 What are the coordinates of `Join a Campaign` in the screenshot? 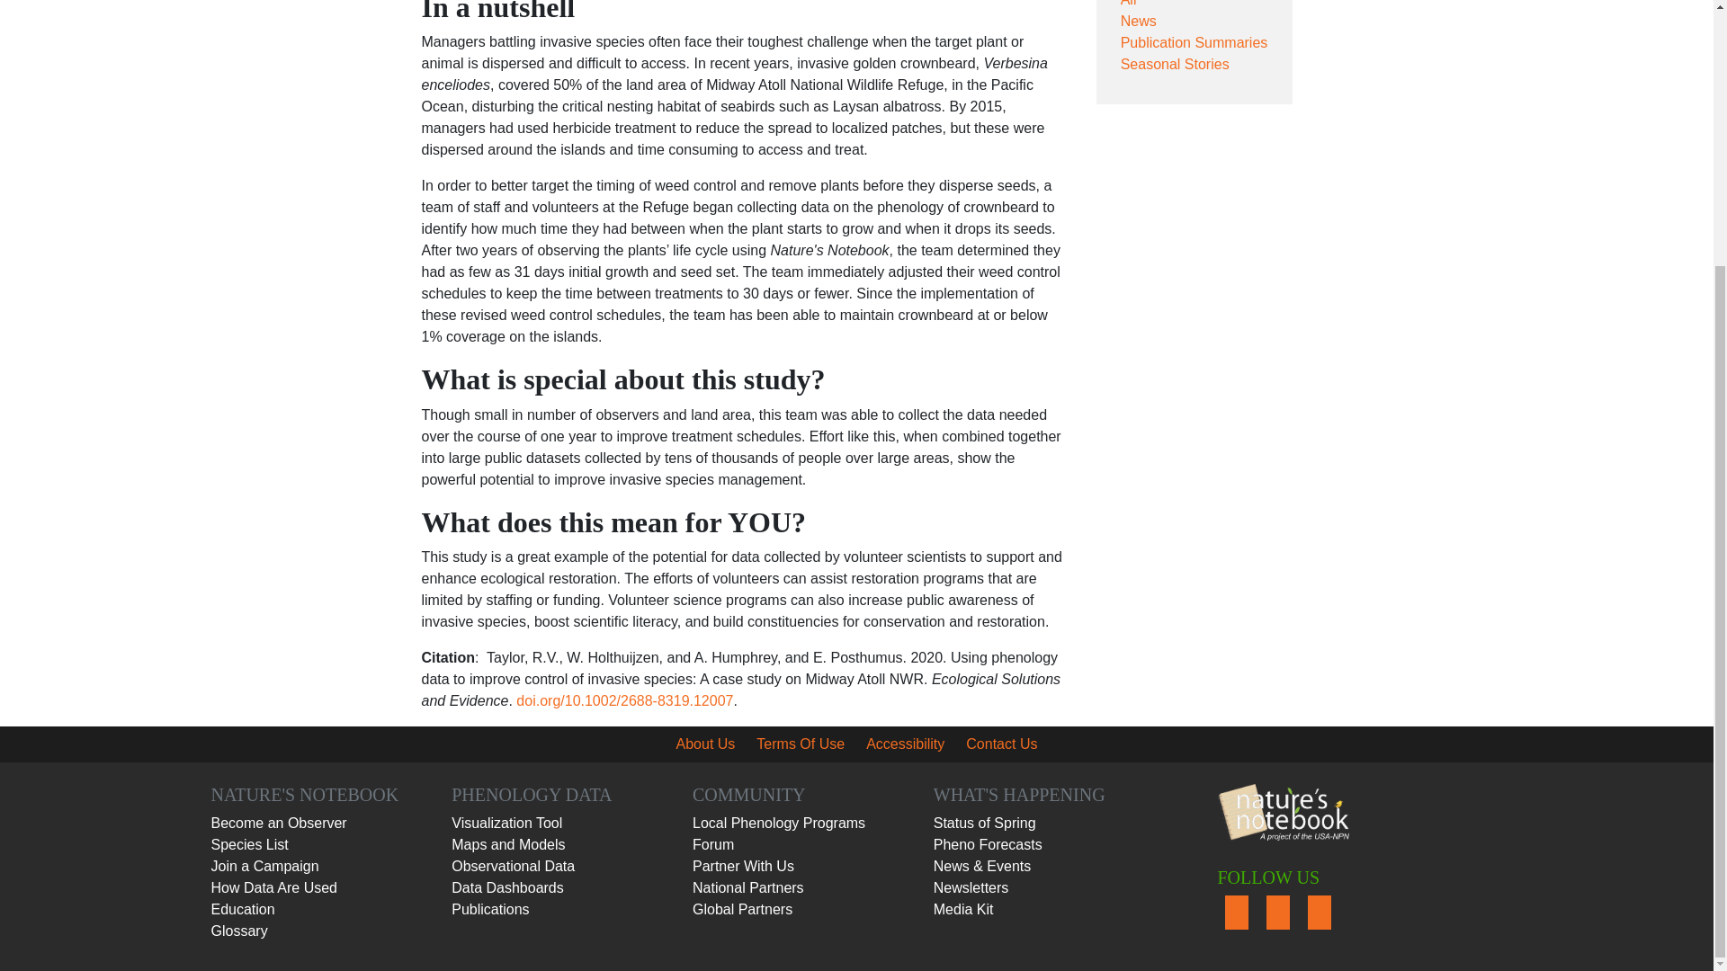 It's located at (264, 866).